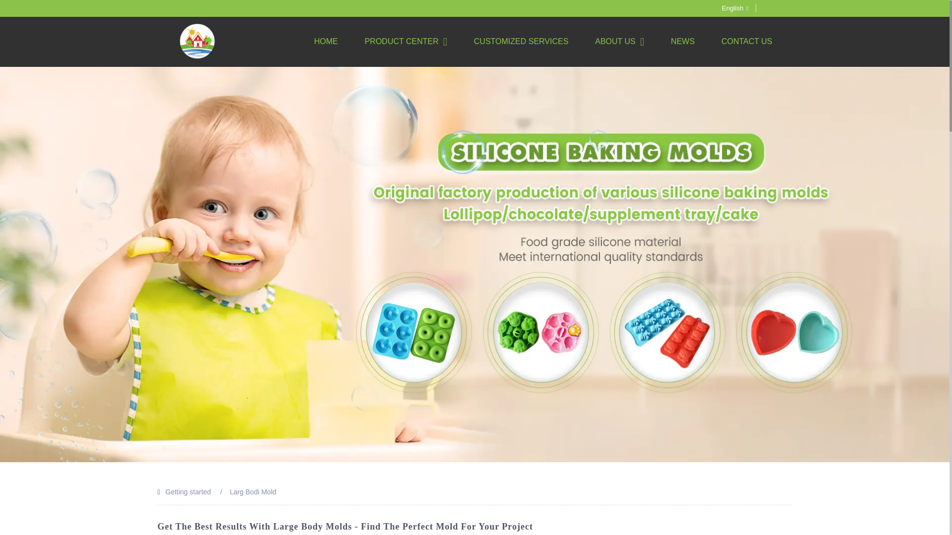 The height and width of the screenshot is (535, 952). I want to click on PRODUCT CENTER, so click(406, 42).